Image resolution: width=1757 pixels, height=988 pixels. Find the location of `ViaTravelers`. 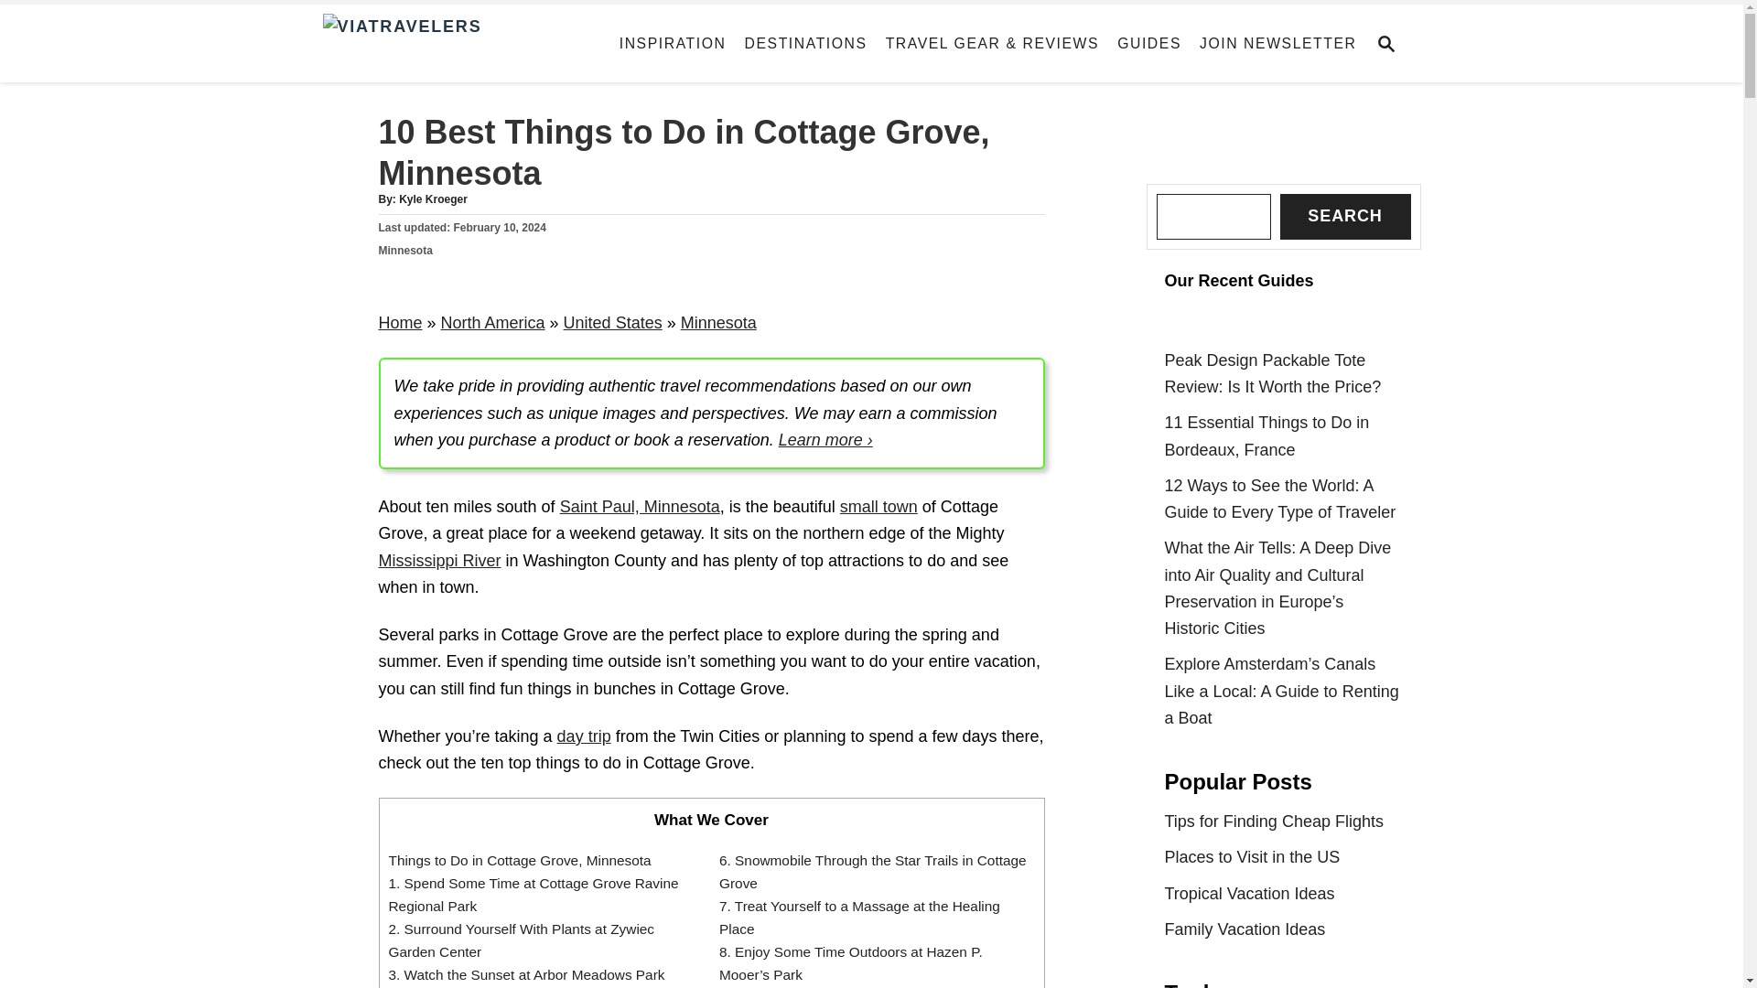

ViaTravelers is located at coordinates (461, 43).